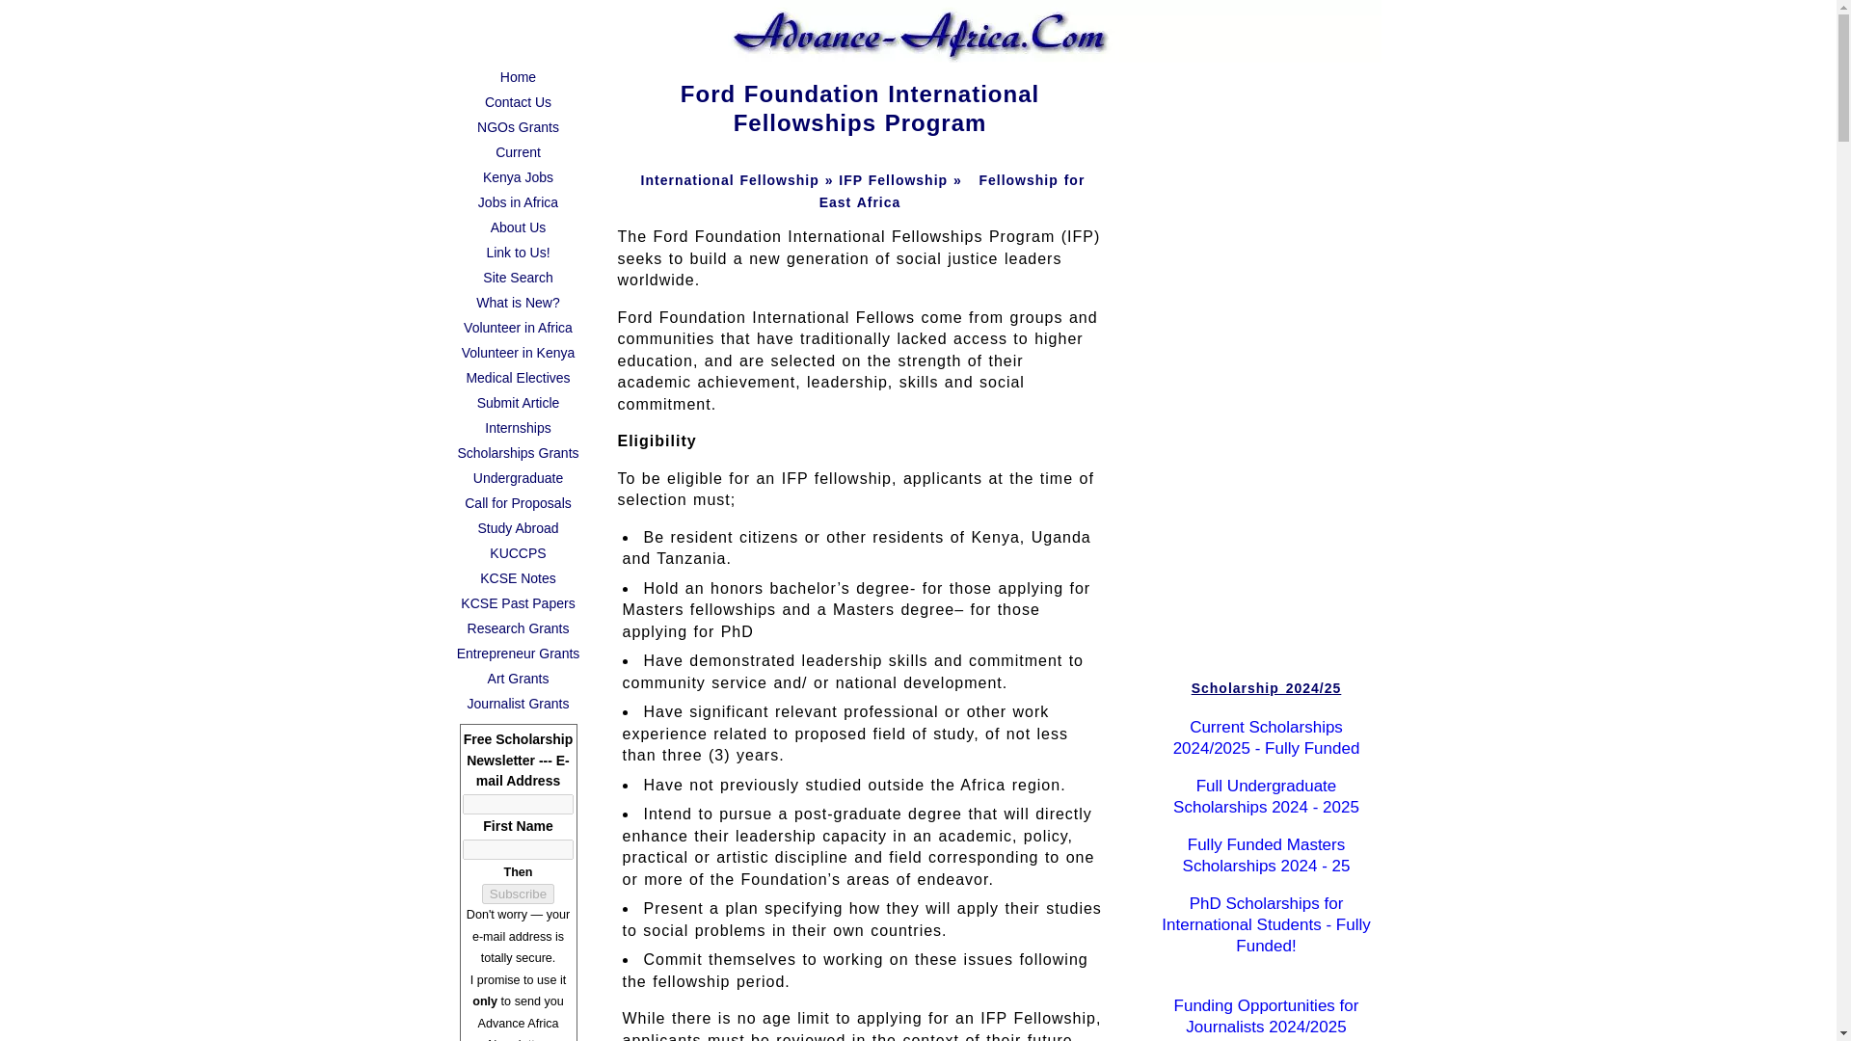 This screenshot has width=1851, height=1041. Describe the element at coordinates (518, 201) in the screenshot. I see `Jobs in Africa` at that location.